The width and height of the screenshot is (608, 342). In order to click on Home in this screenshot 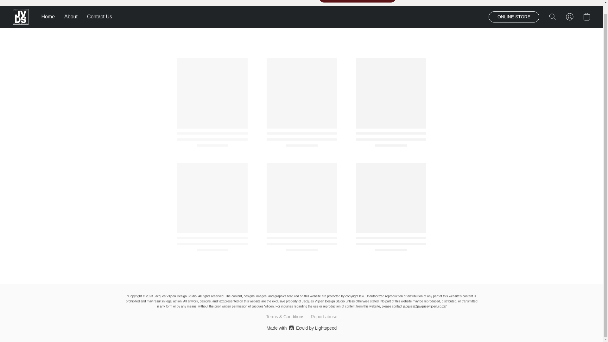, I will do `click(50, 16)`.